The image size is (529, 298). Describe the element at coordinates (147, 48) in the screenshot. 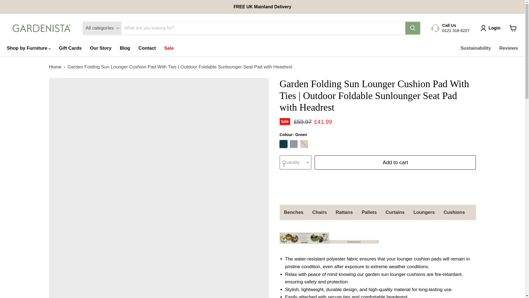

I see `Contact` at that location.